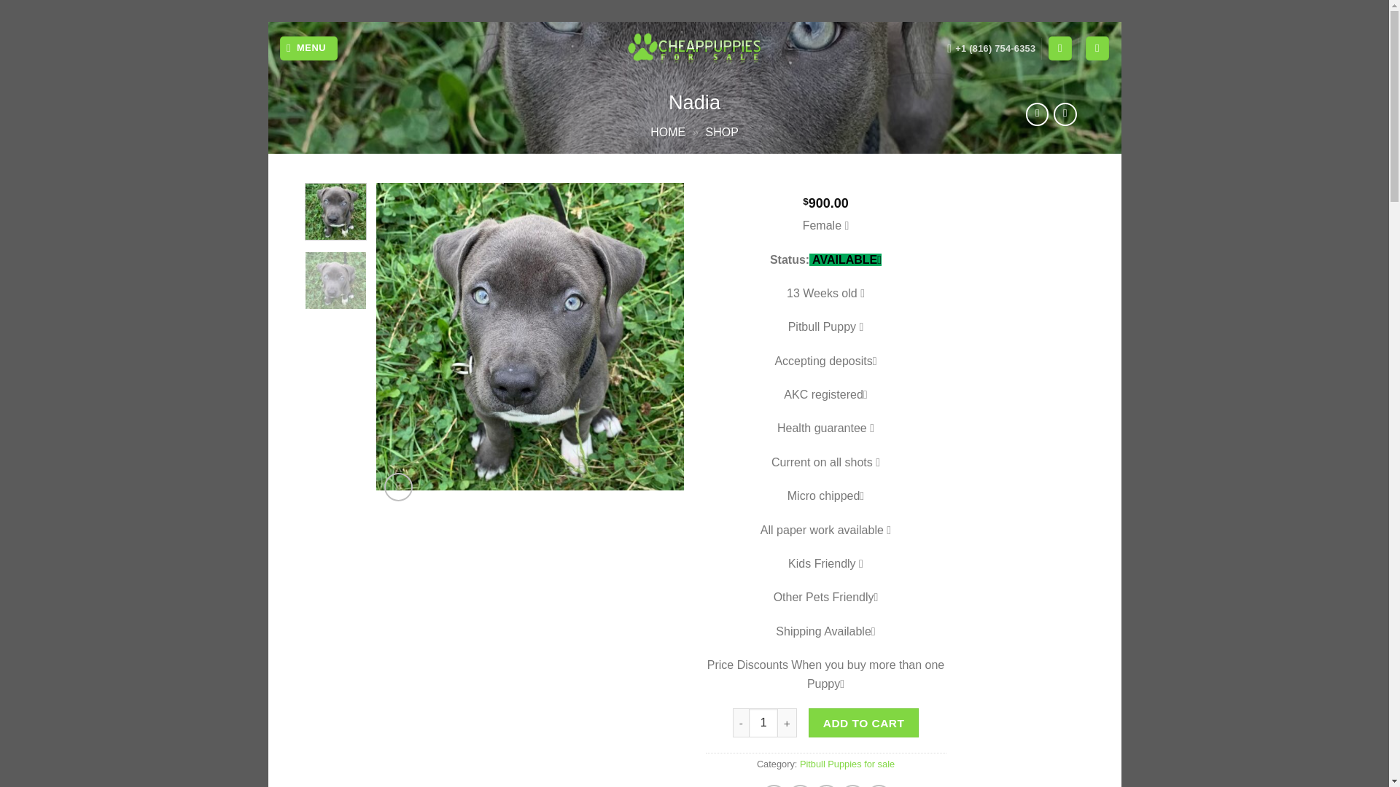  I want to click on Zoom, so click(398, 487).